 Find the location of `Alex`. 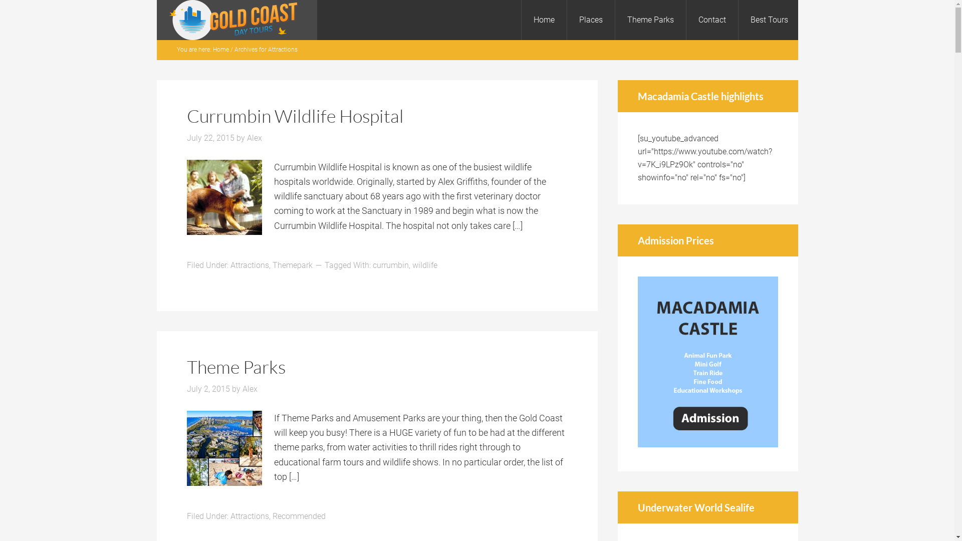

Alex is located at coordinates (250, 389).